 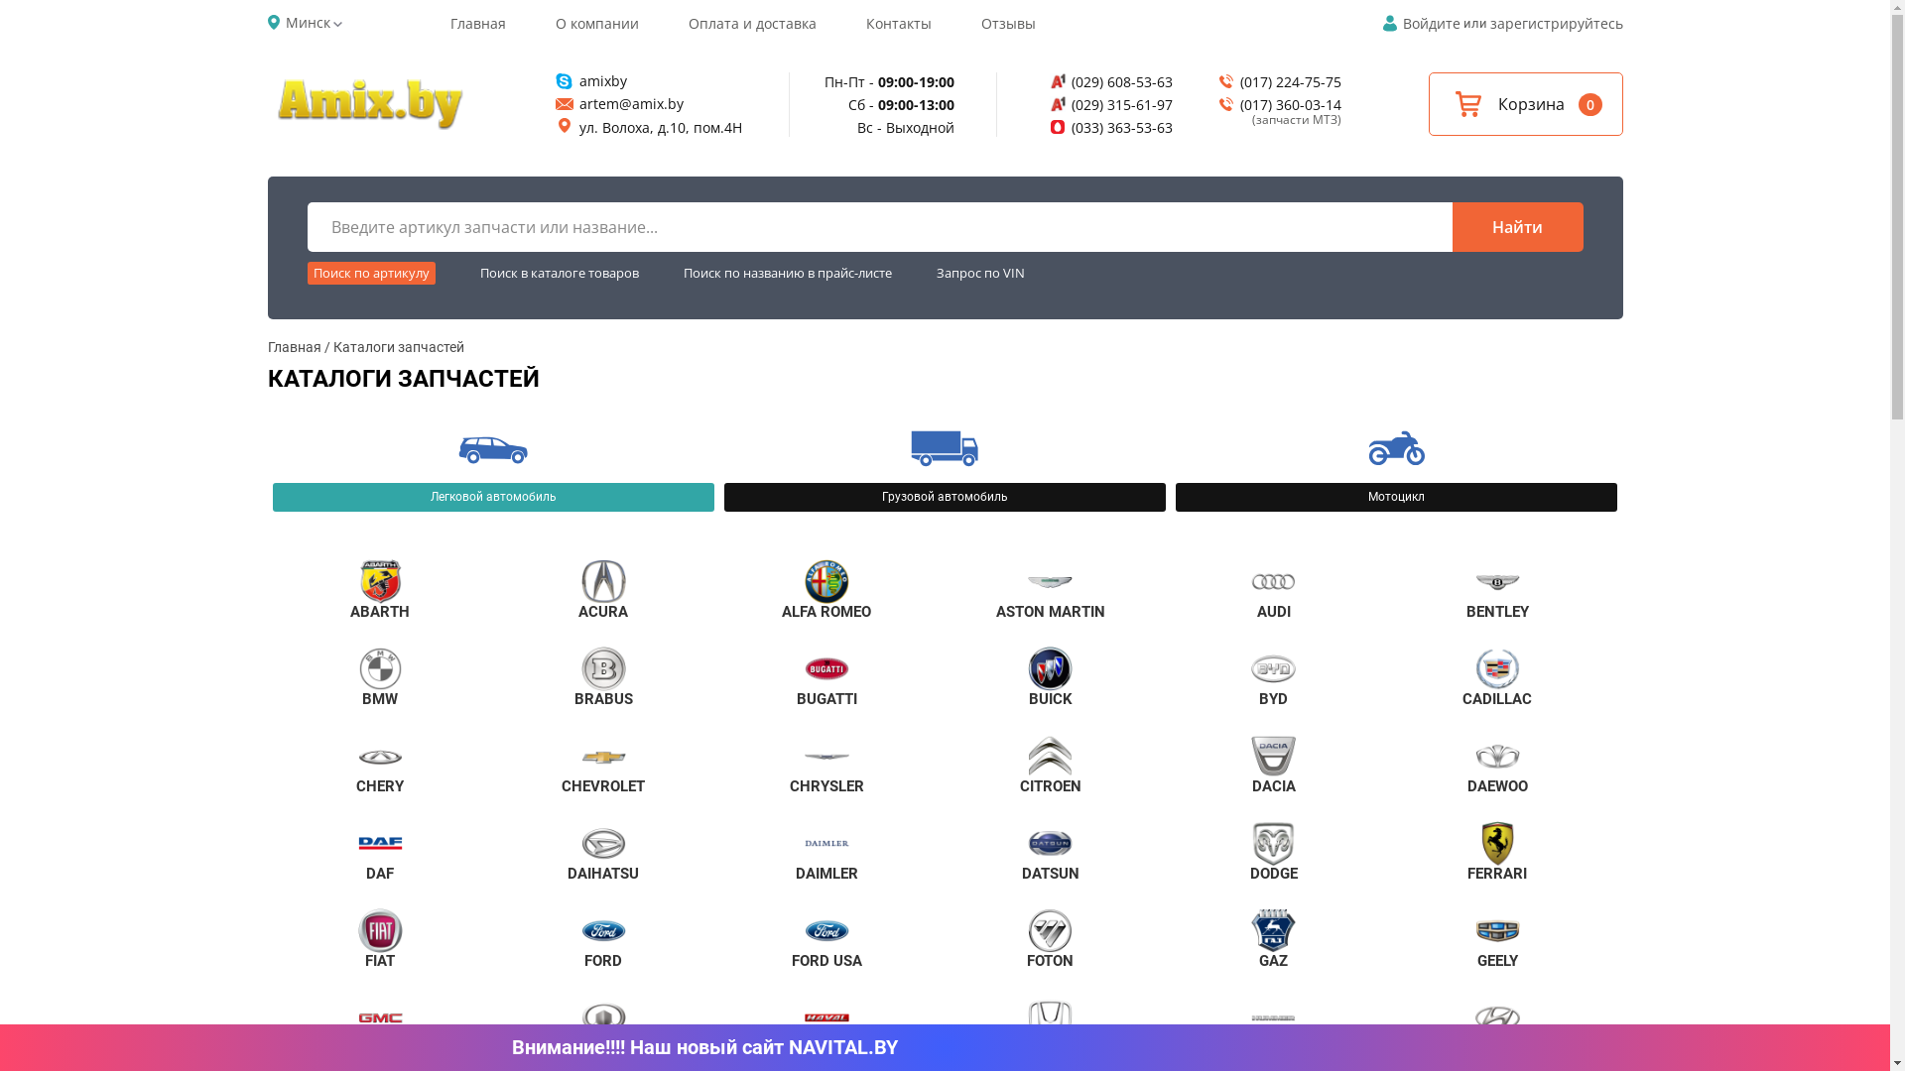 What do you see at coordinates (827, 590) in the screenshot?
I see `ALFA ROMEO` at bounding box center [827, 590].